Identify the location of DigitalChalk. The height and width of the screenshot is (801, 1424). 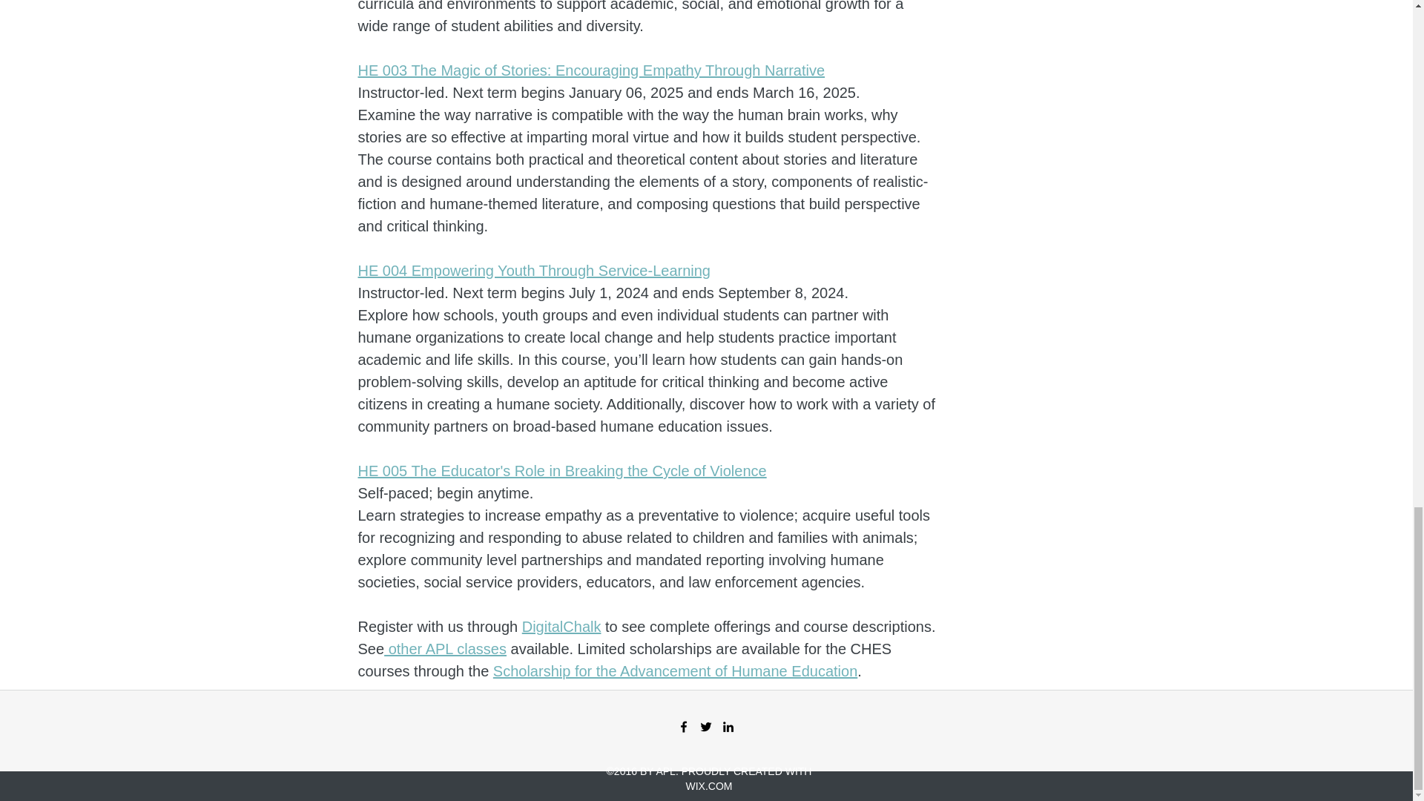
(561, 626).